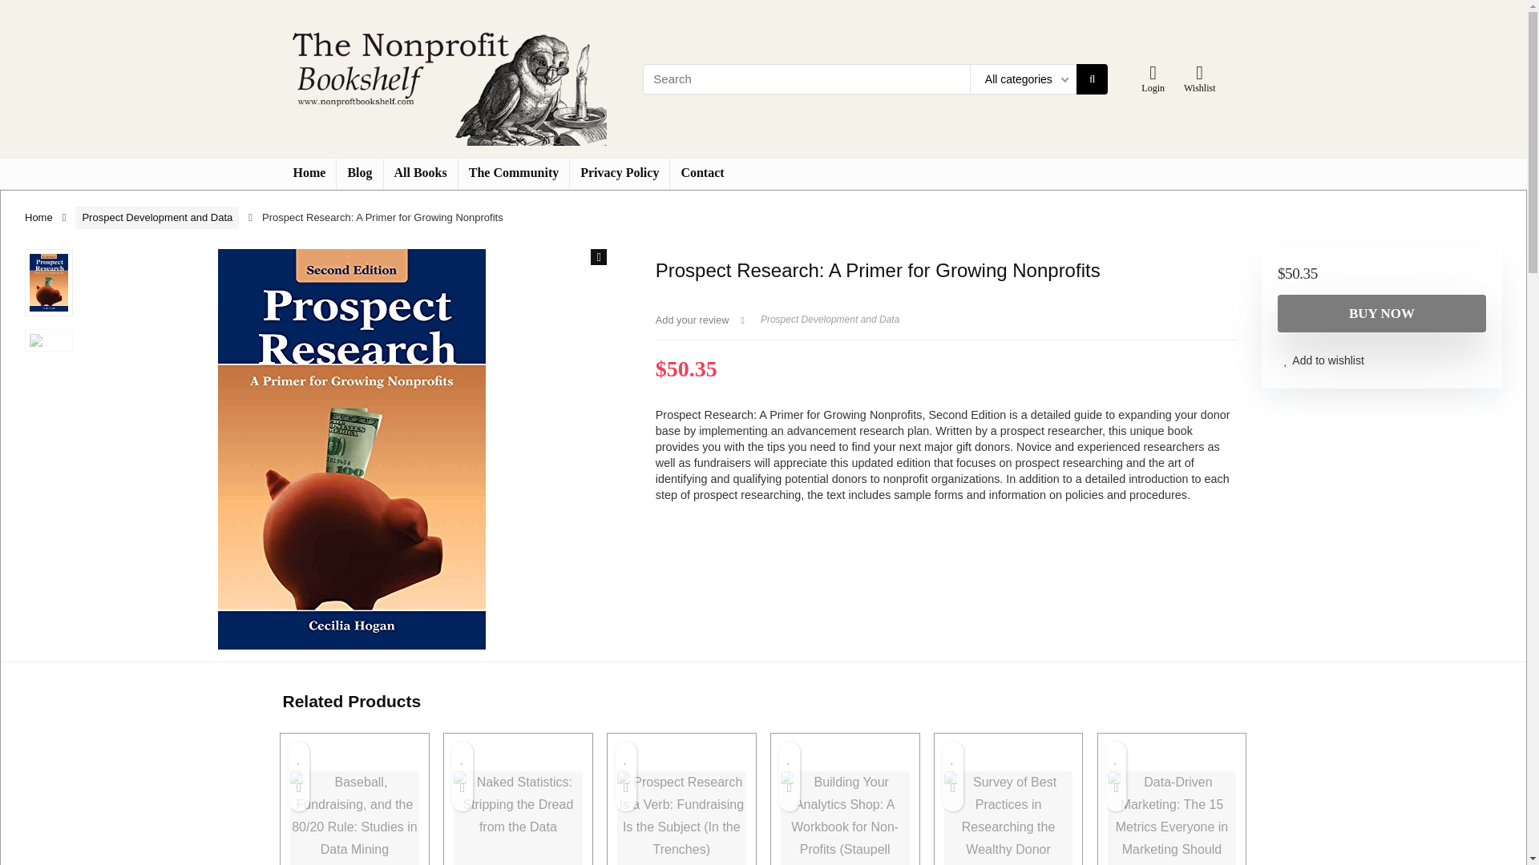  Describe the element at coordinates (693, 320) in the screenshot. I see `Add your review` at that location.